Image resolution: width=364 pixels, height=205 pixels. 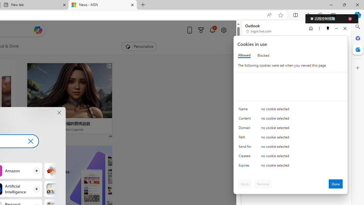 What do you see at coordinates (246, 167) in the screenshot?
I see `Expires` at bounding box center [246, 167].